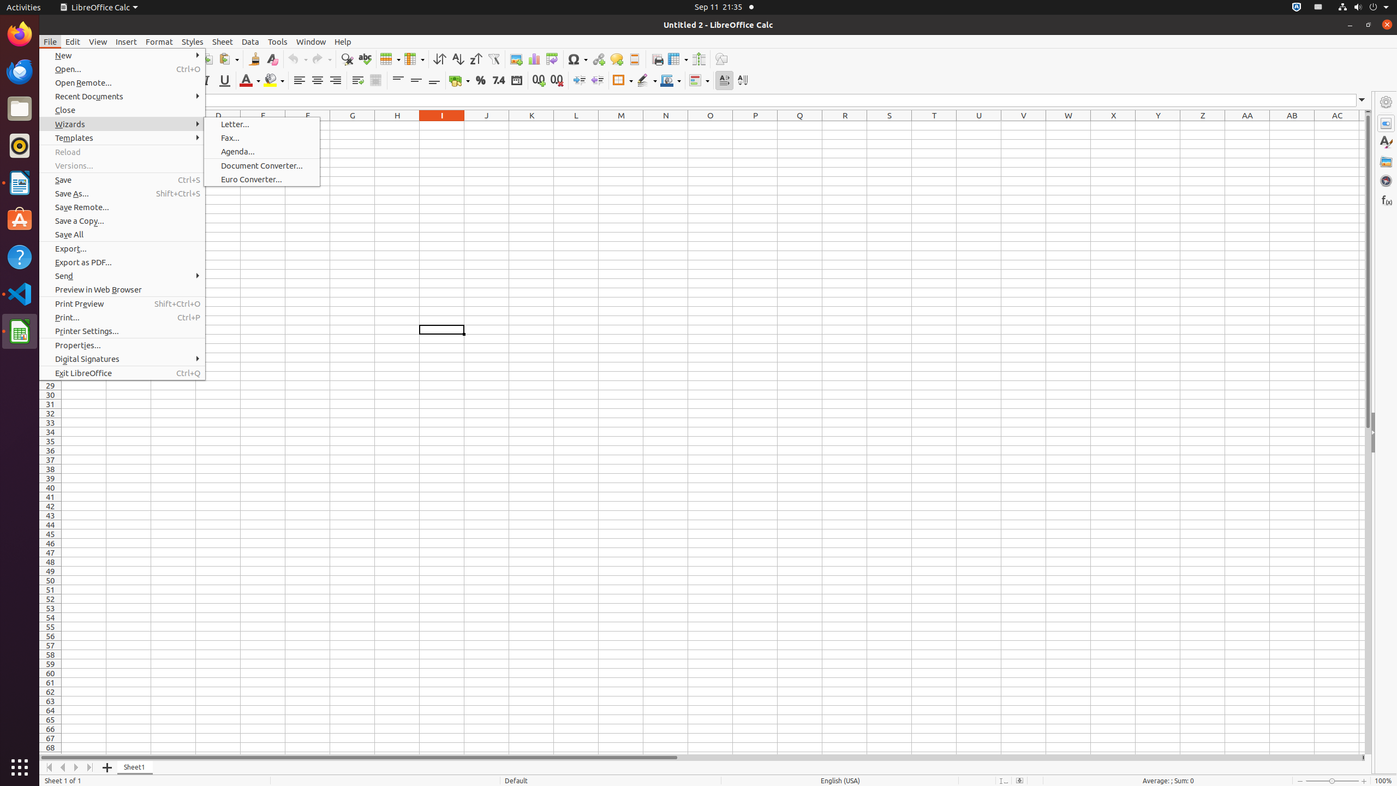  I want to click on Sheet, so click(223, 41).